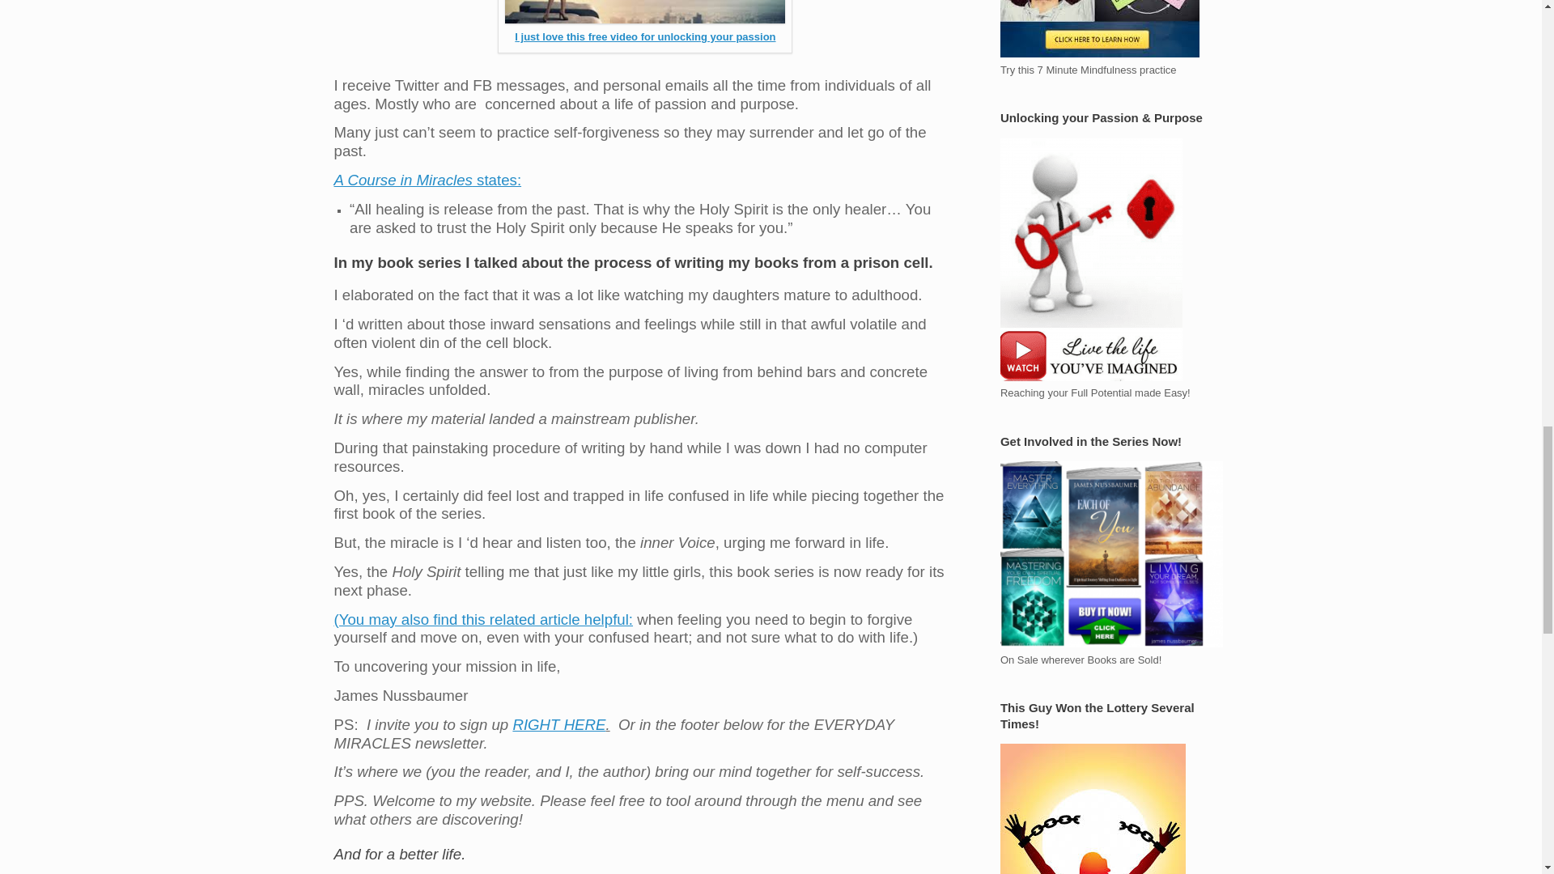  I want to click on RIGHT HERE, so click(558, 724).